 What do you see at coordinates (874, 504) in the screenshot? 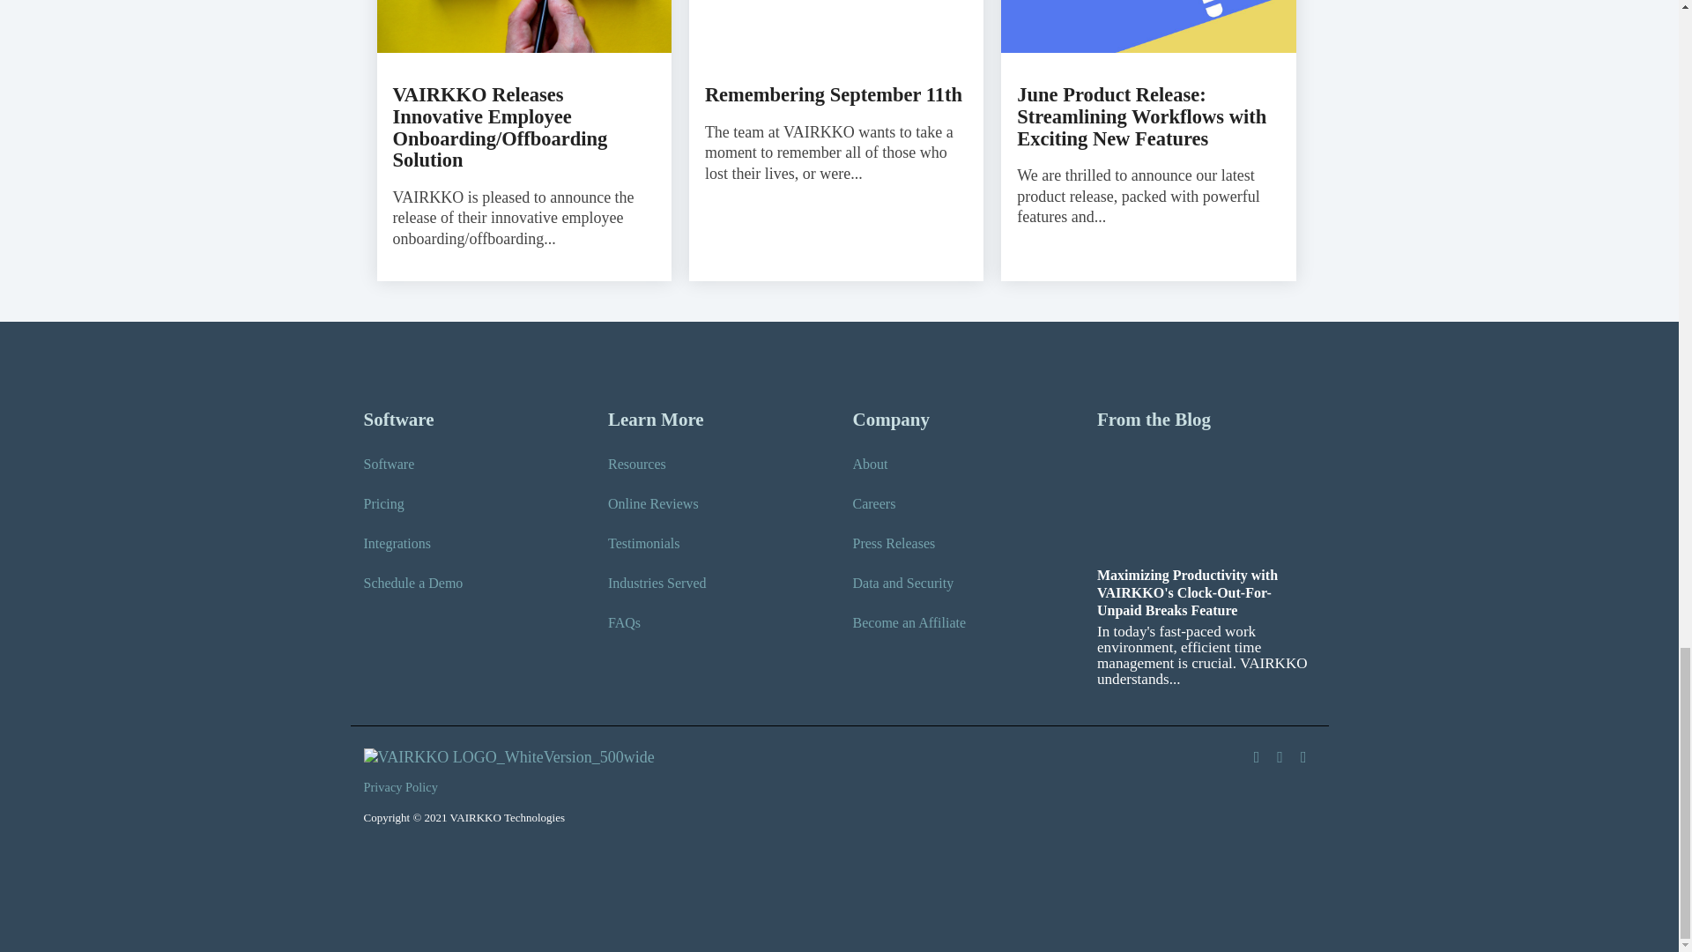
I see `Careers` at bounding box center [874, 504].